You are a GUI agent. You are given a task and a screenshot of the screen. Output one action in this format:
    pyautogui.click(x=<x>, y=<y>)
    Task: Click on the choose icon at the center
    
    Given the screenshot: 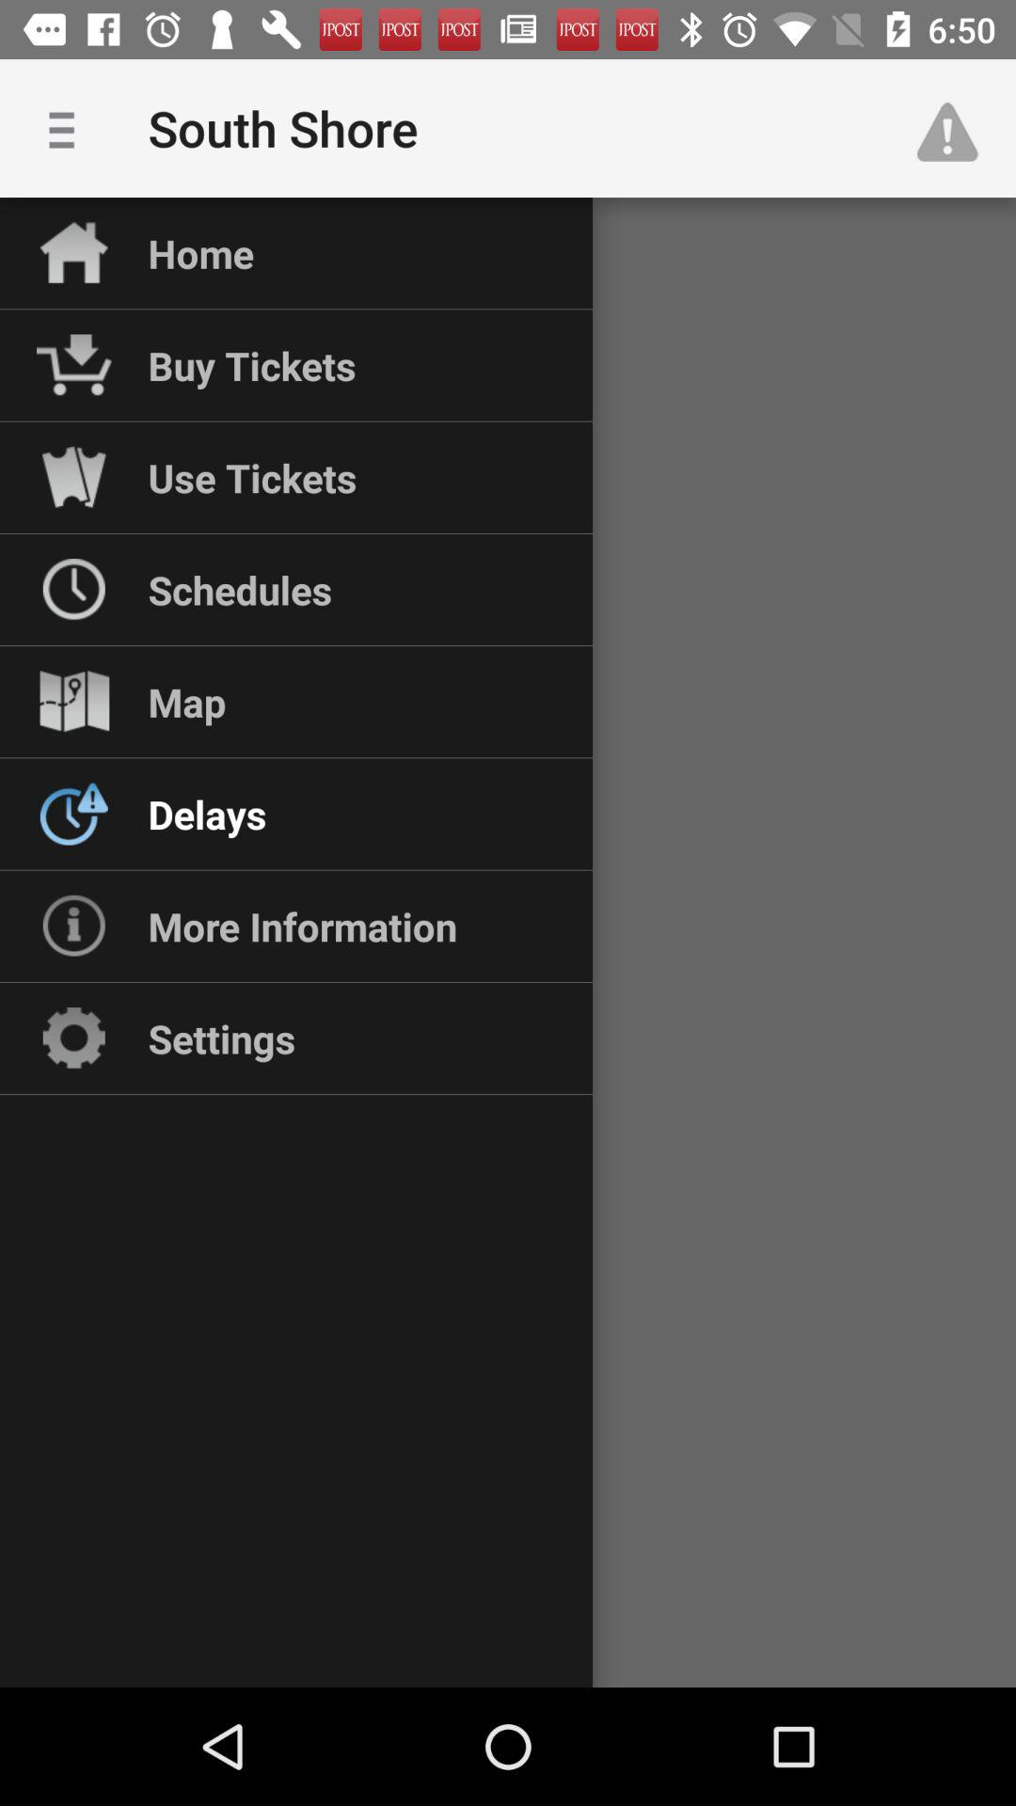 What is the action you would take?
    pyautogui.click(x=508, y=943)
    